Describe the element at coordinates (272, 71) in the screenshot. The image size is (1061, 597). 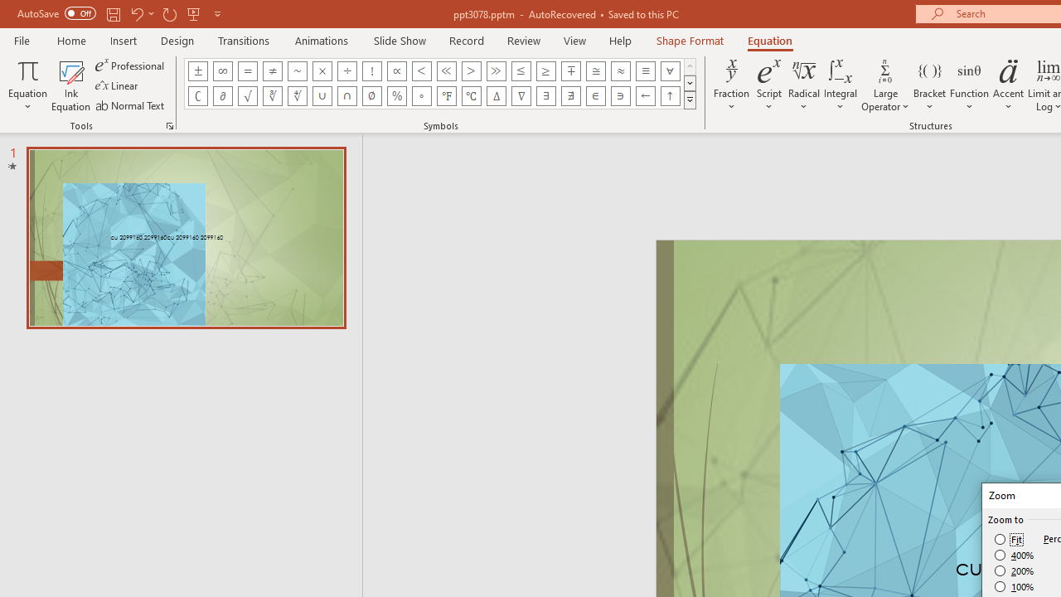
I see `Equation Symbol Not Equal To` at that location.